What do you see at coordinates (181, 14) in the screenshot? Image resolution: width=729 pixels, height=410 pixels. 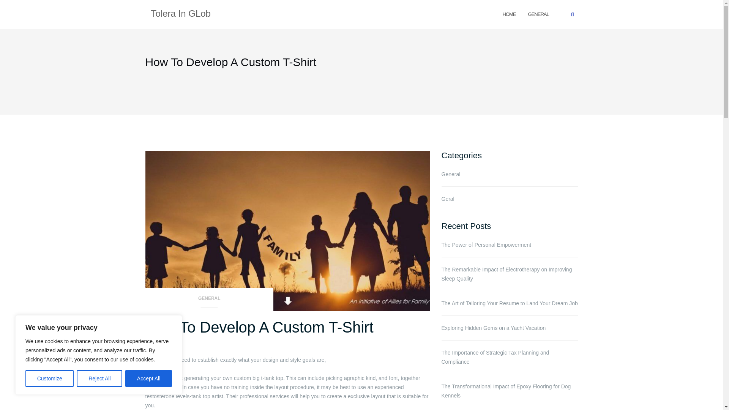 I see `Tolera In GLob` at bounding box center [181, 14].